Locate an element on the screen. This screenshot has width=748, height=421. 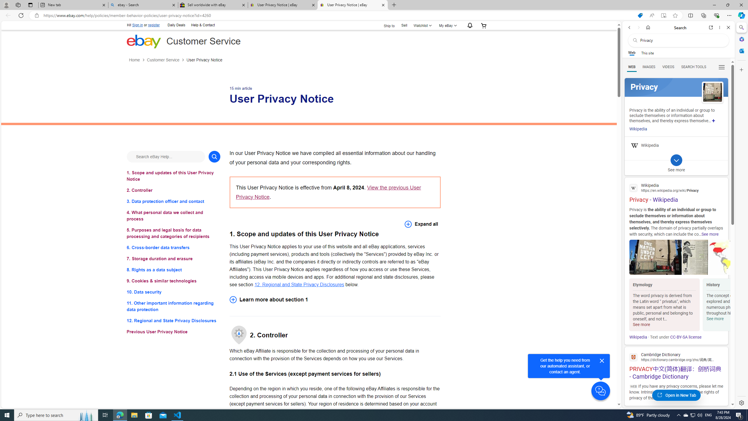
See more images of Privacy is located at coordinates (712, 92).